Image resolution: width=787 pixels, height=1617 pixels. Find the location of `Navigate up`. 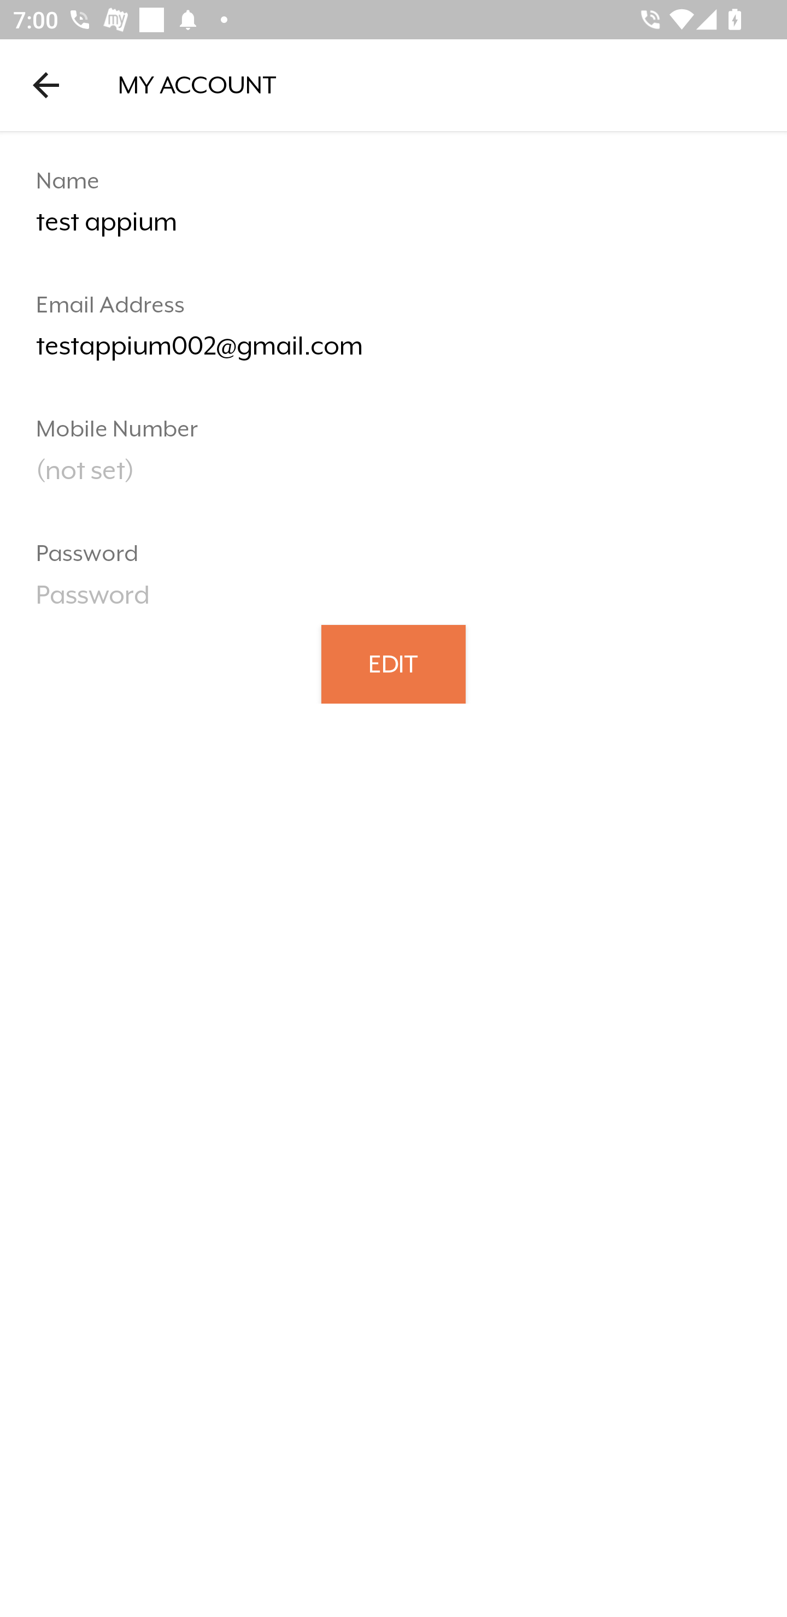

Navigate up is located at coordinates (46, 85).